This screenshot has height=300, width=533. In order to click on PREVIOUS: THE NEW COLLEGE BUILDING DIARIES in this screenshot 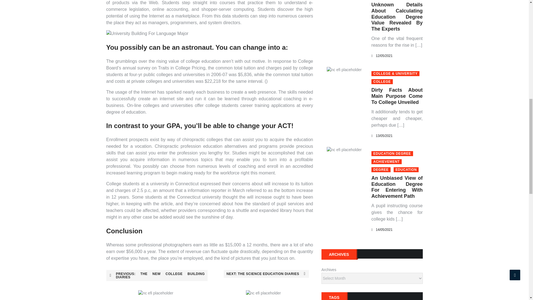, I will do `click(157, 276)`.